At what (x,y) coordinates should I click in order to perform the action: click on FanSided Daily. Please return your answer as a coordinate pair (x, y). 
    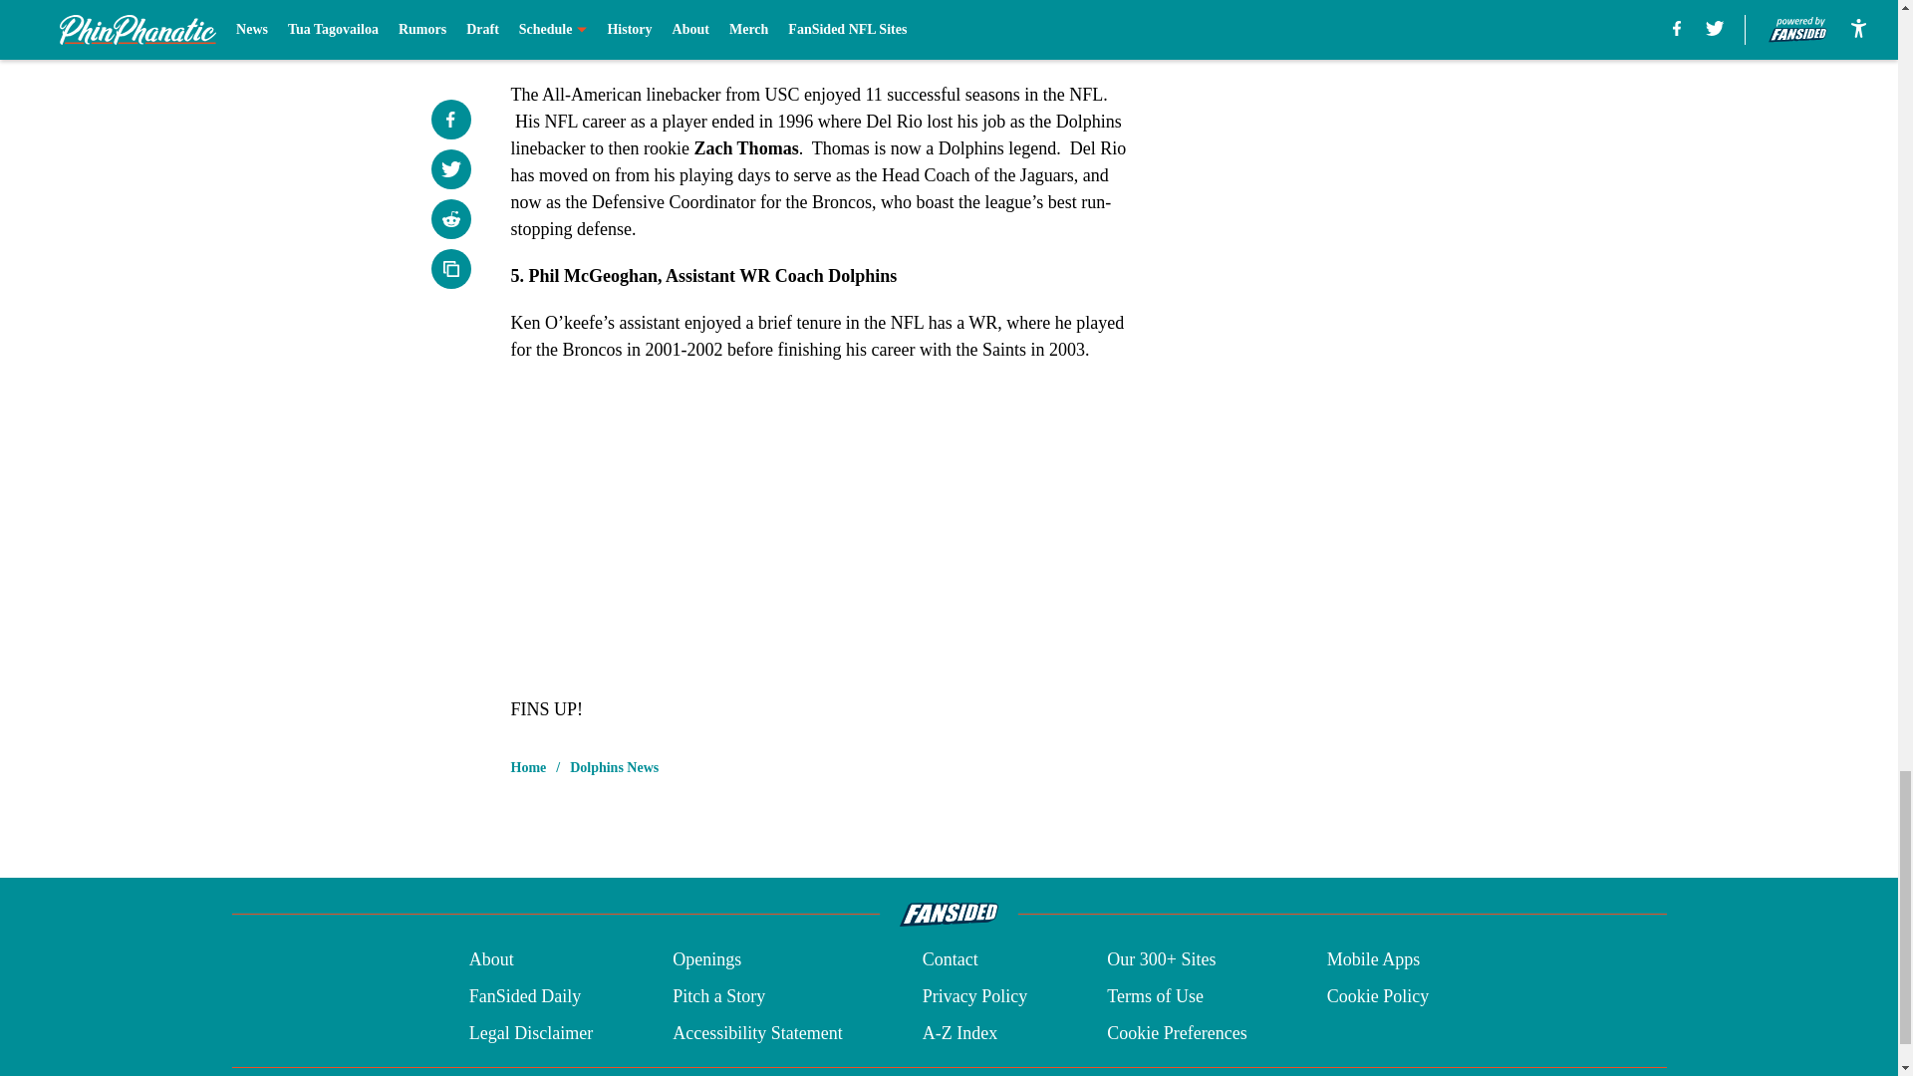
    Looking at the image, I should click on (524, 996).